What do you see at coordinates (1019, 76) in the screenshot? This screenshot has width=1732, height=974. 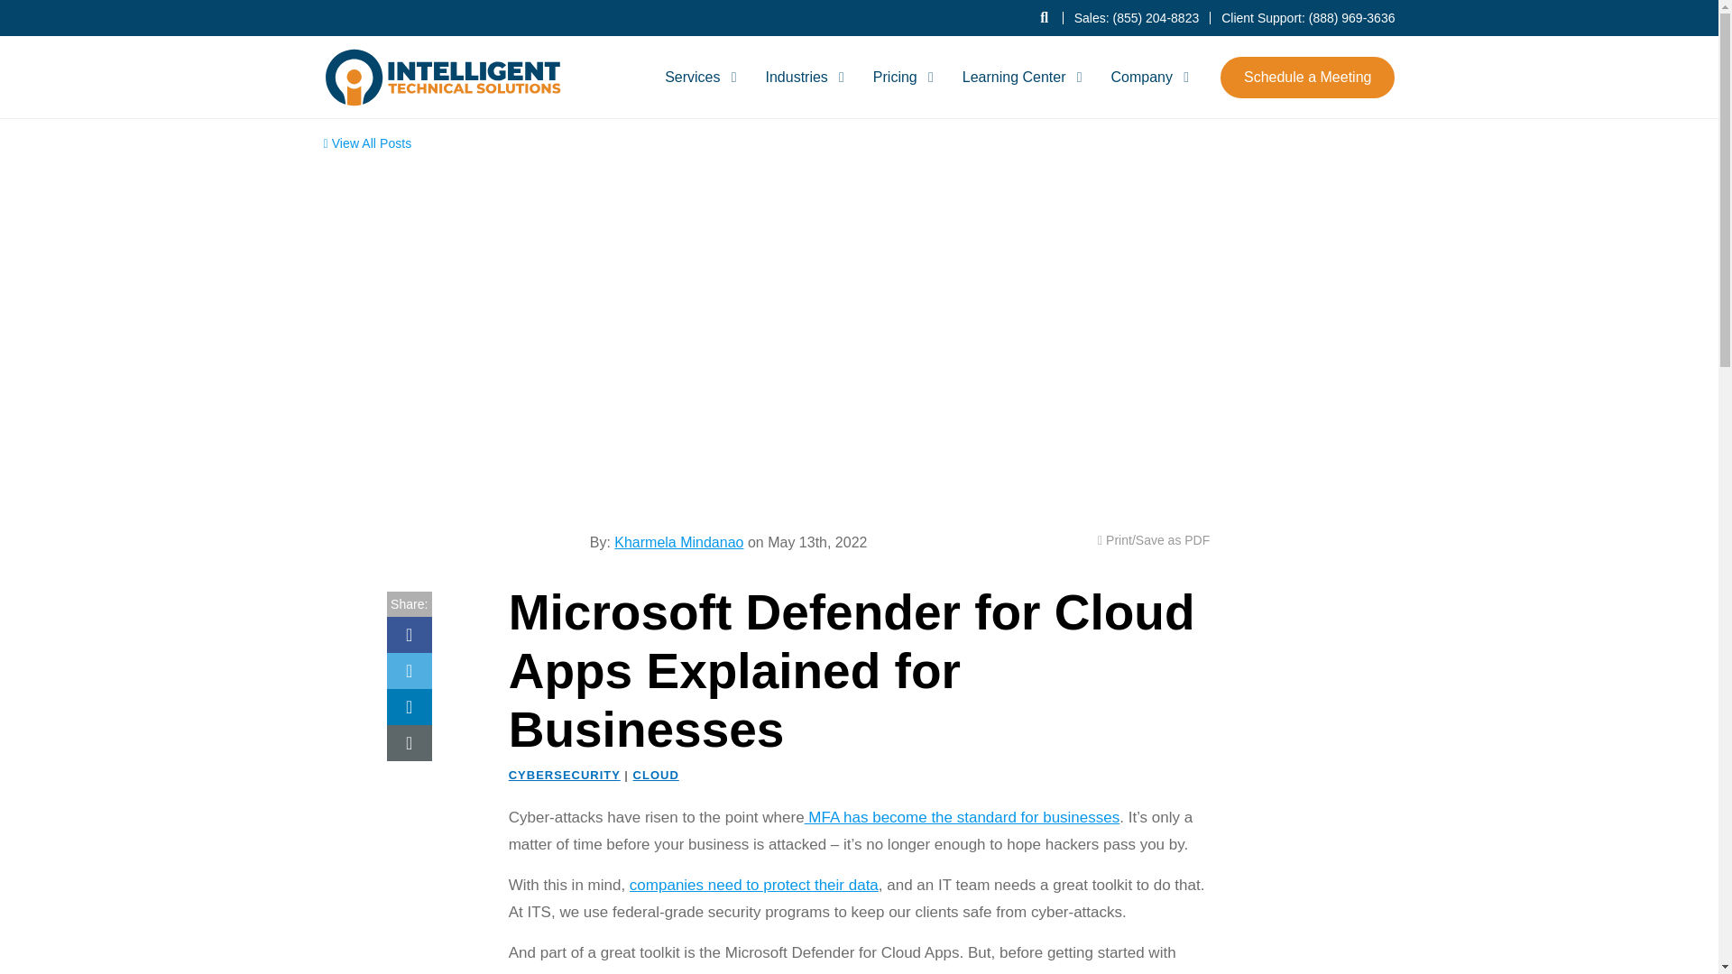 I see `Learning Center` at bounding box center [1019, 76].